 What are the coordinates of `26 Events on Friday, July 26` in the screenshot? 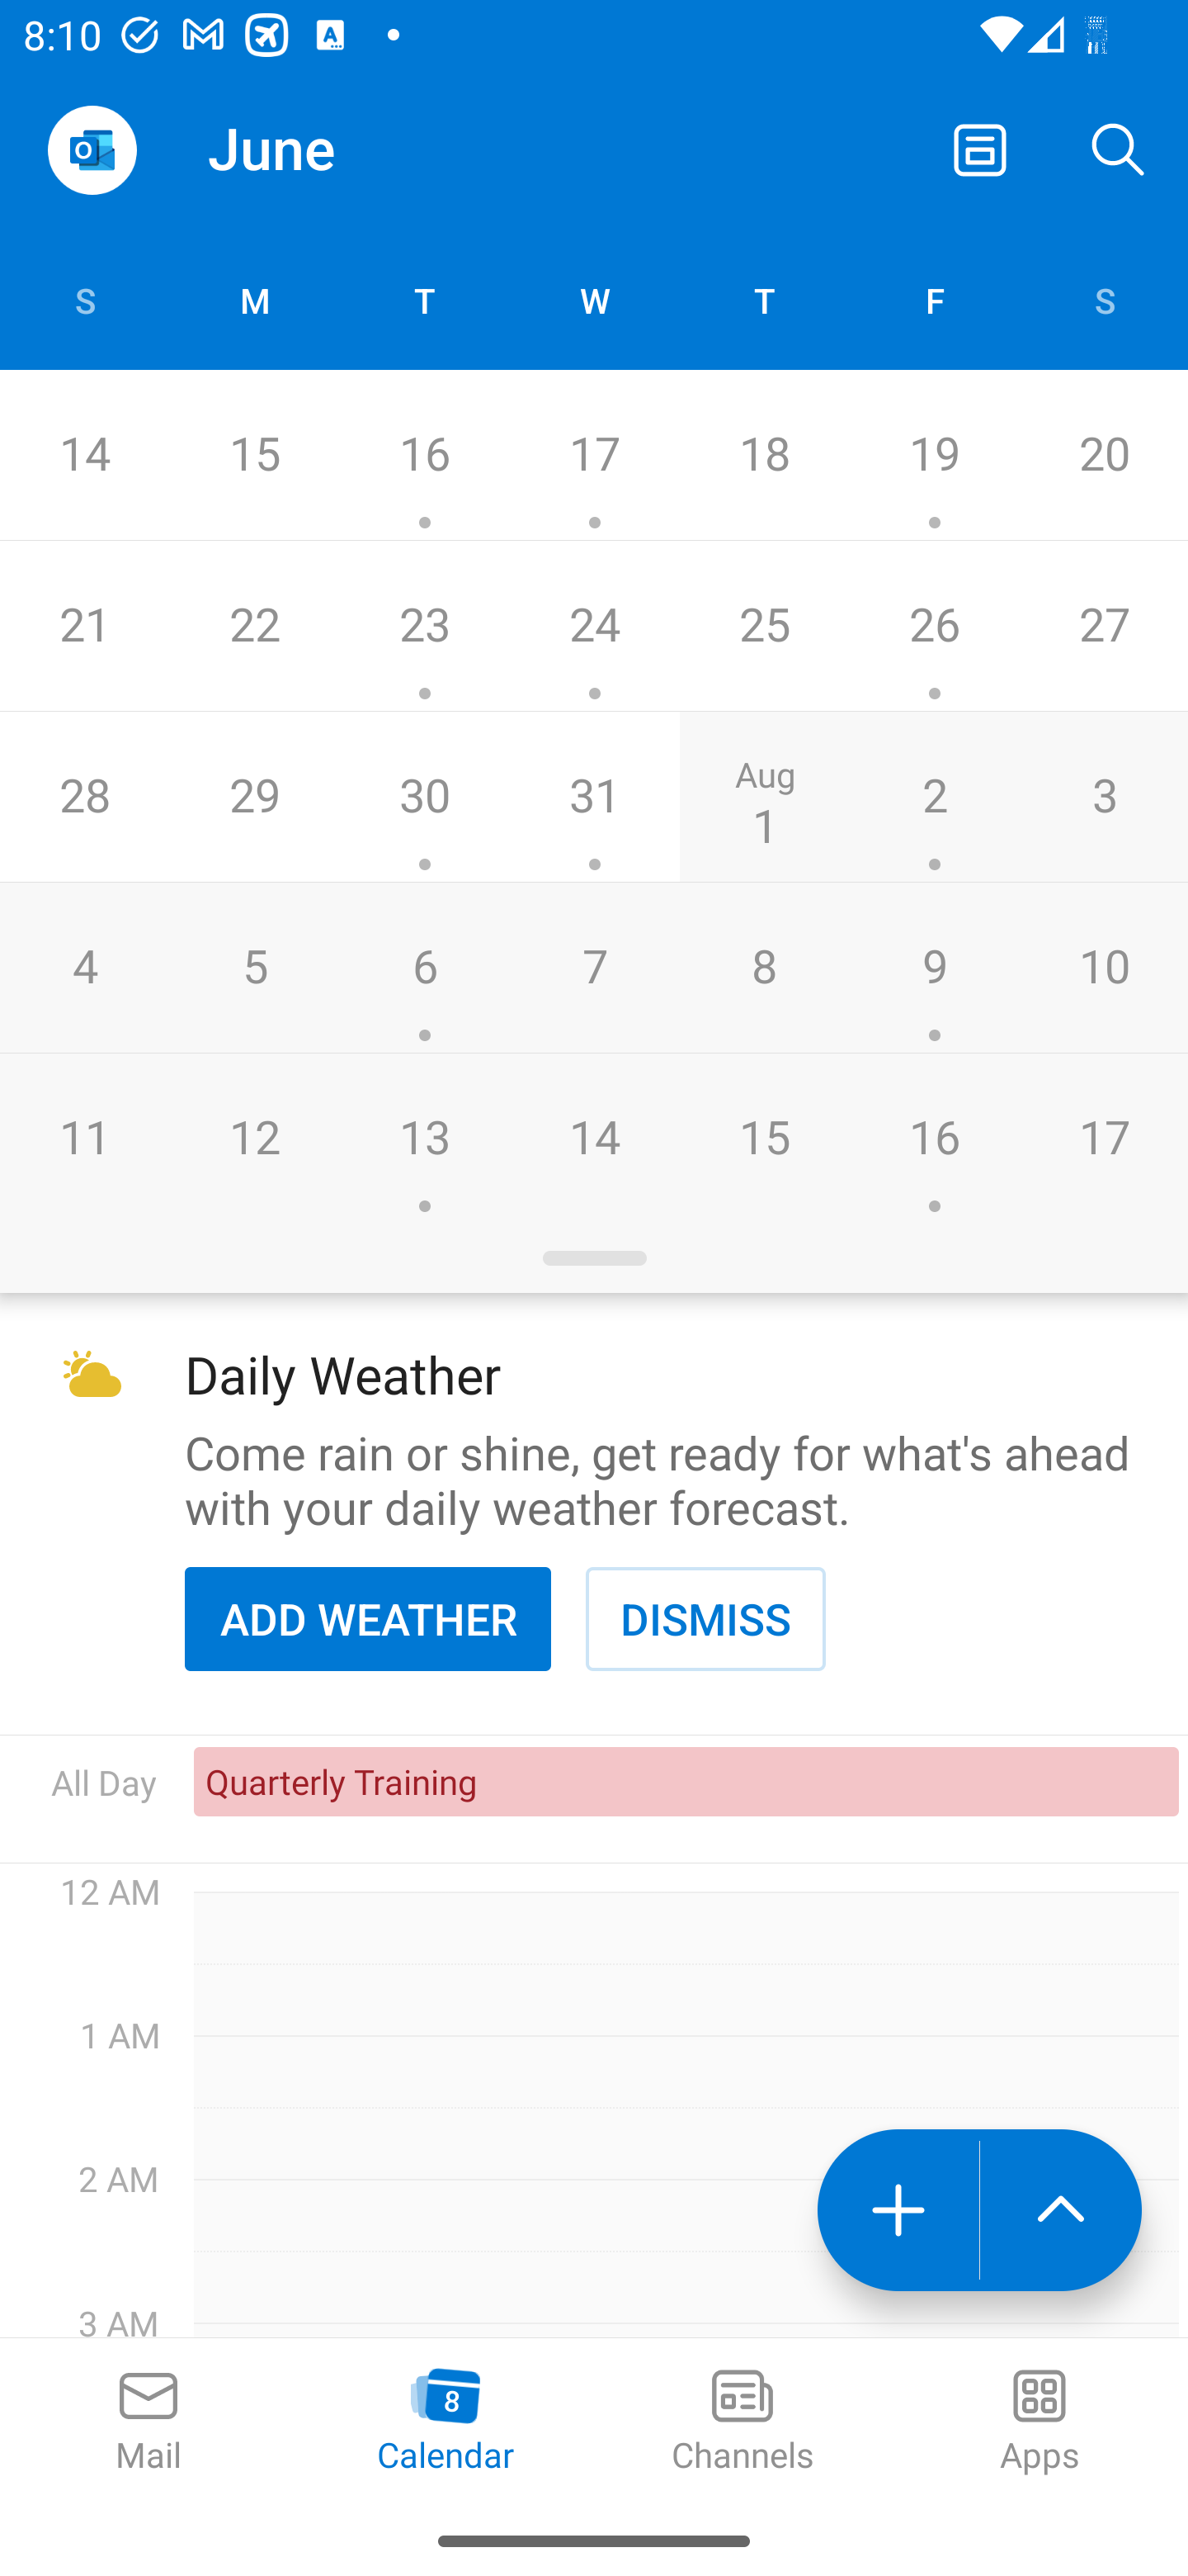 It's located at (934, 626).